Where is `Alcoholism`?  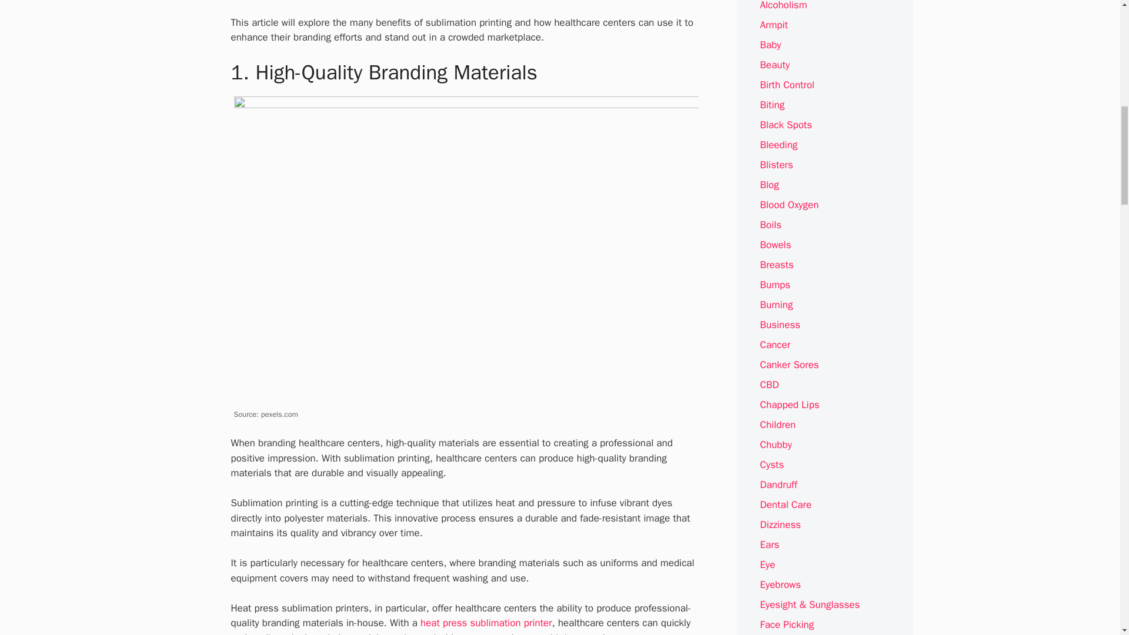 Alcoholism is located at coordinates (783, 6).